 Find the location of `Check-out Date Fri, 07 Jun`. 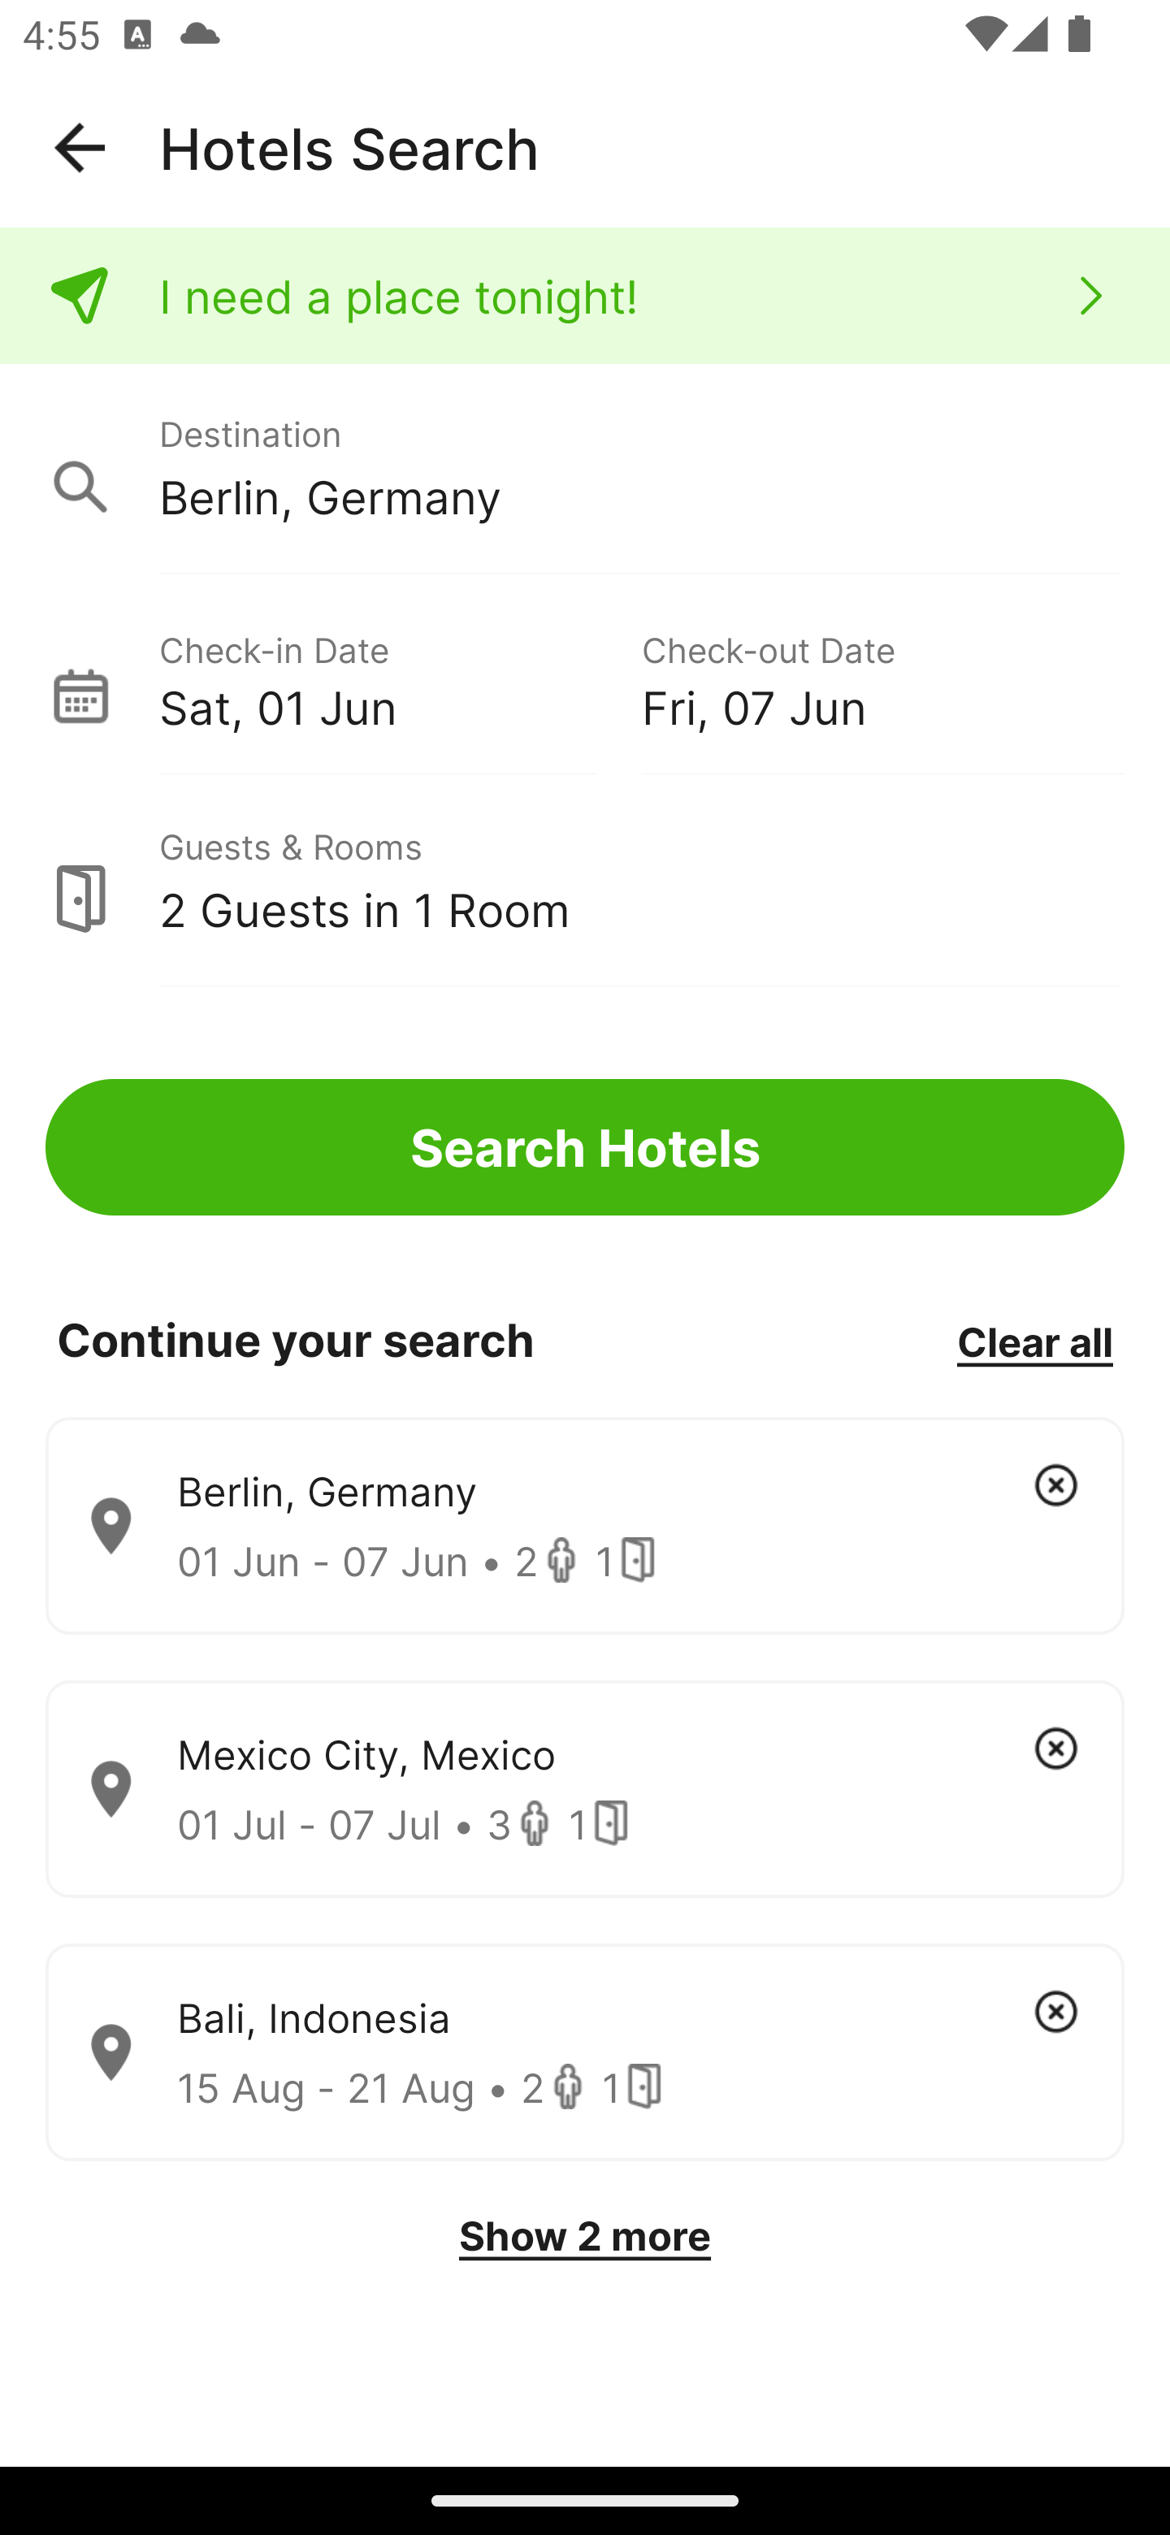

Check-out Date Fri, 07 Jun is located at coordinates (882, 678).